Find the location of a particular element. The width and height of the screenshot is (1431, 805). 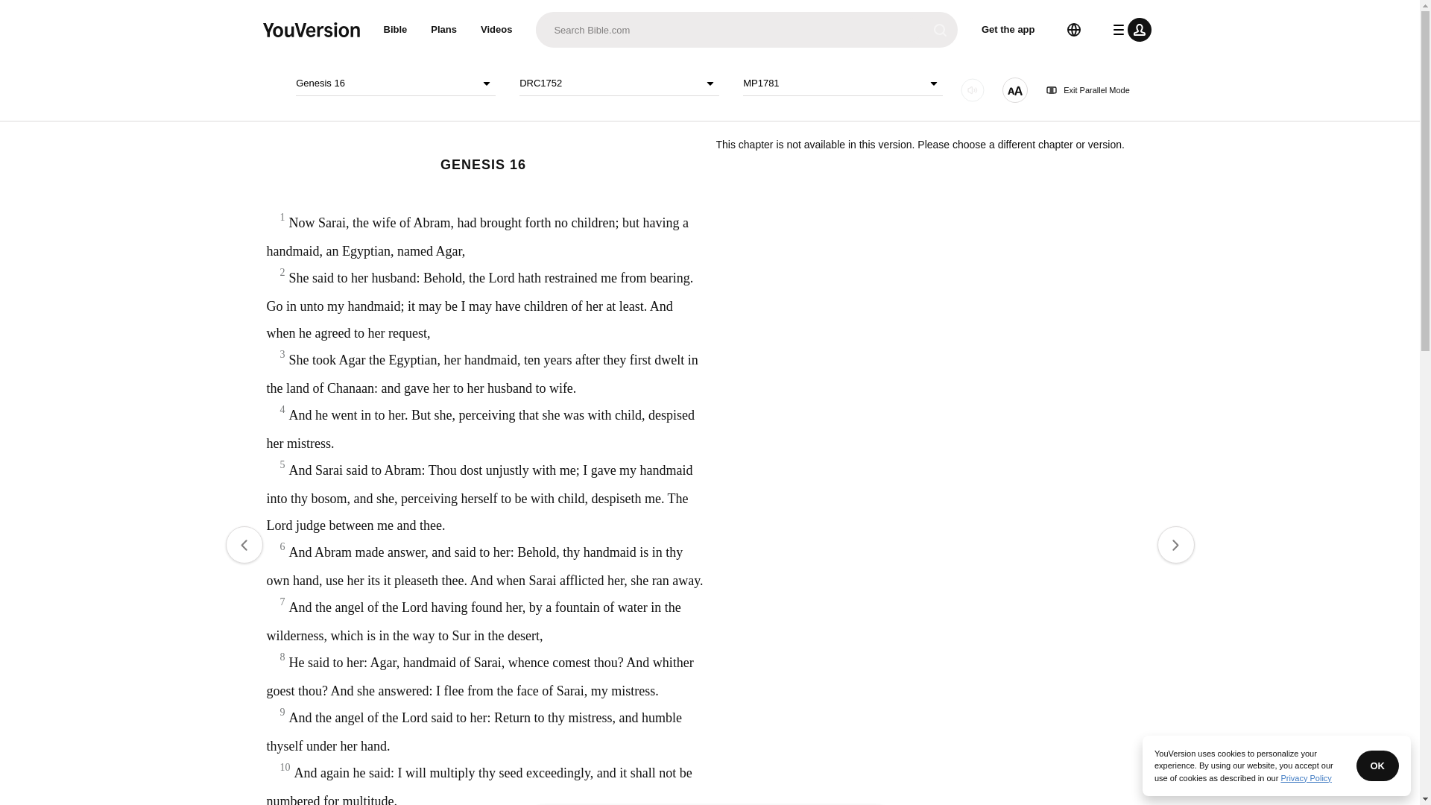

OK is located at coordinates (1377, 765).